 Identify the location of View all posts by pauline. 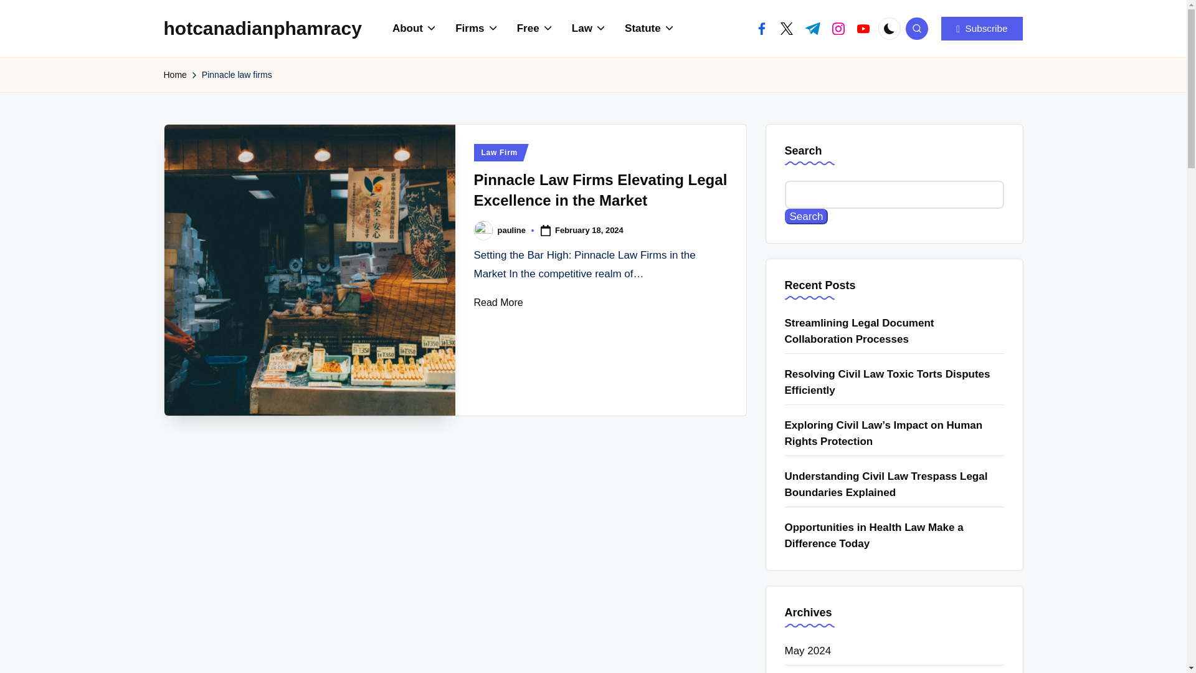
(511, 229).